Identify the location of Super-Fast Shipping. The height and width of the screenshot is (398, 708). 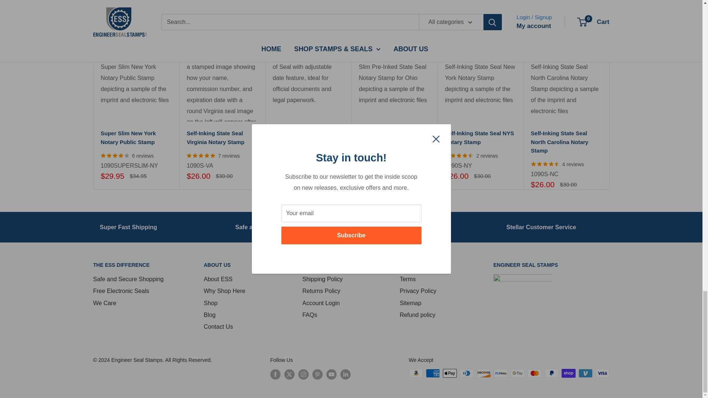
(128, 227).